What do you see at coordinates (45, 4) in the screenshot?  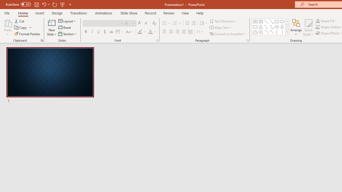 I see `Undo` at bounding box center [45, 4].